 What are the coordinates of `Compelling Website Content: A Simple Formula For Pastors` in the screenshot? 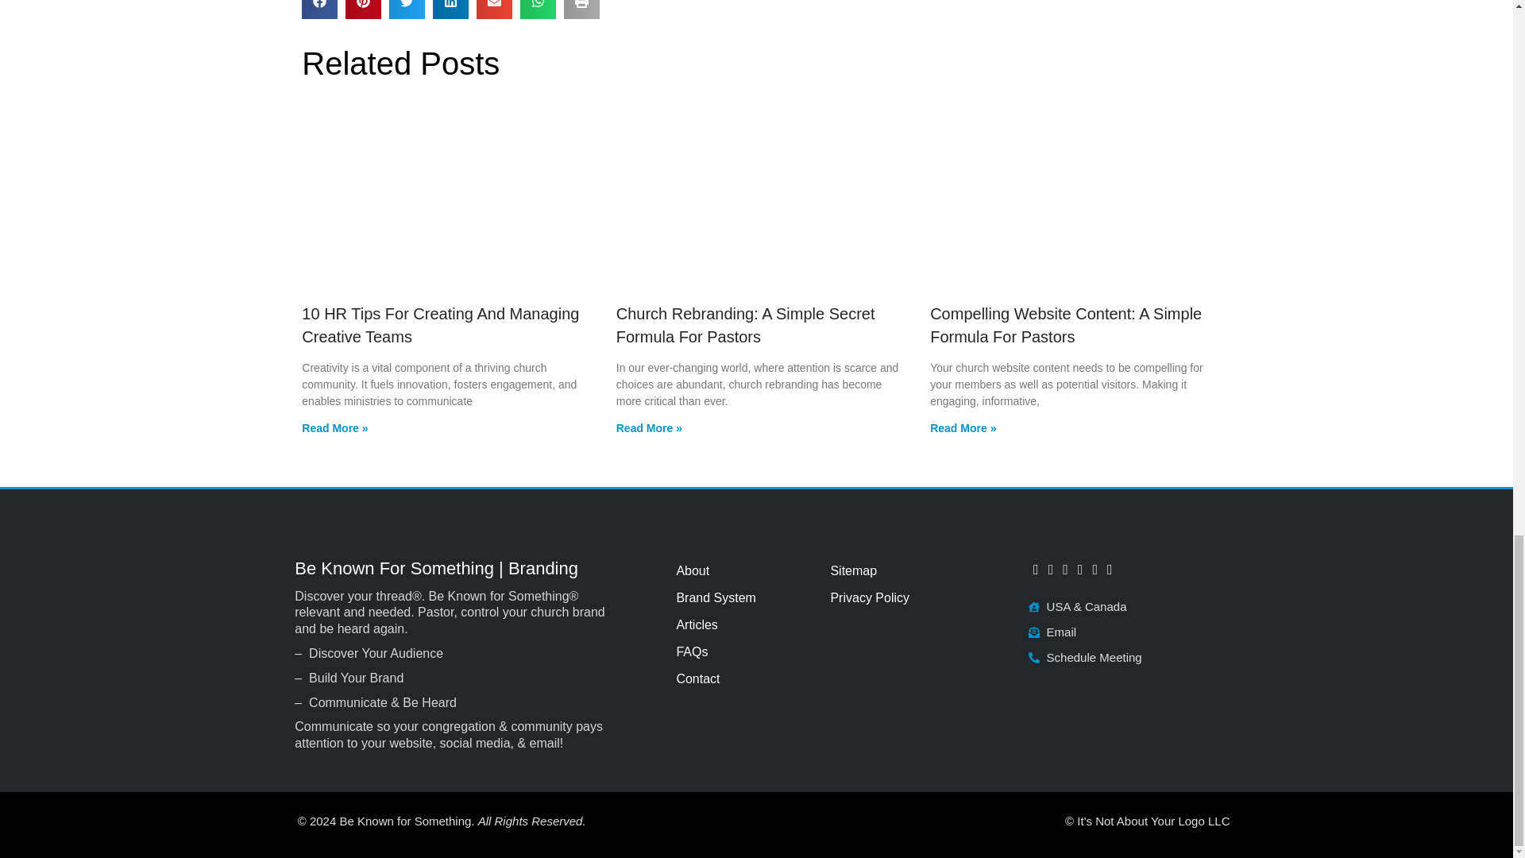 It's located at (1066, 326).